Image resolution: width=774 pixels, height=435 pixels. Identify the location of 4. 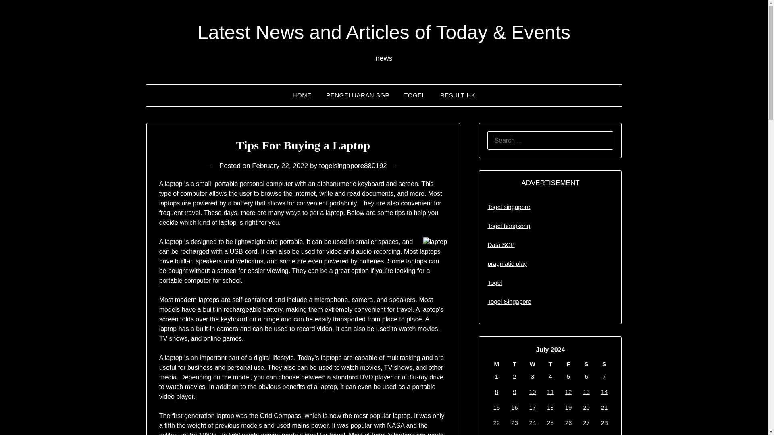
(550, 376).